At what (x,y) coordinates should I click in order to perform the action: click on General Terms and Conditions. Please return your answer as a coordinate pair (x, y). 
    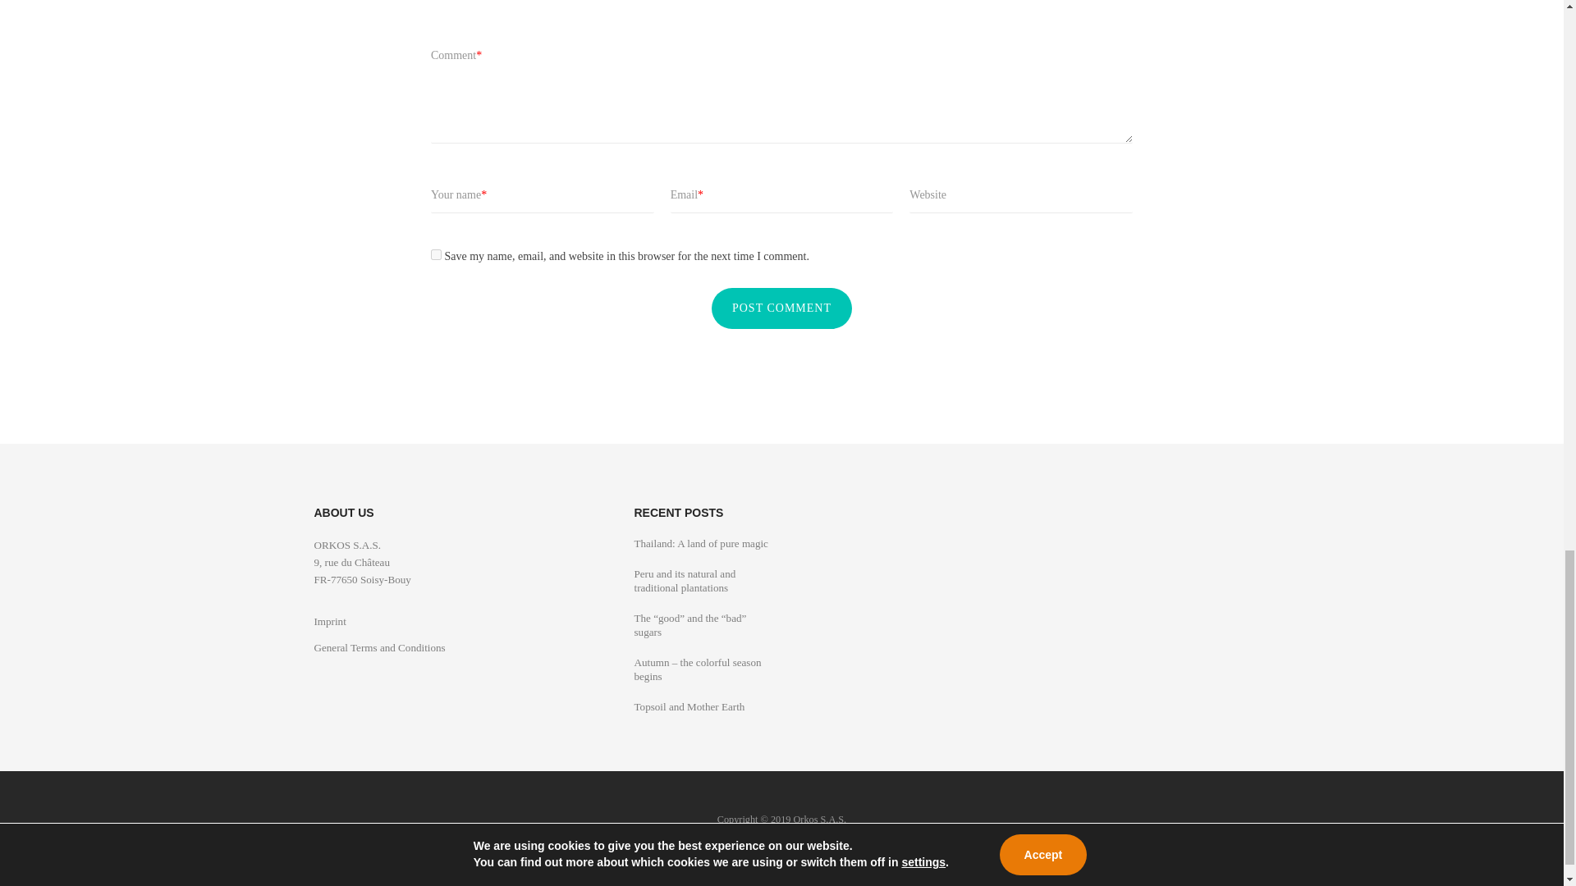
    Looking at the image, I should click on (379, 647).